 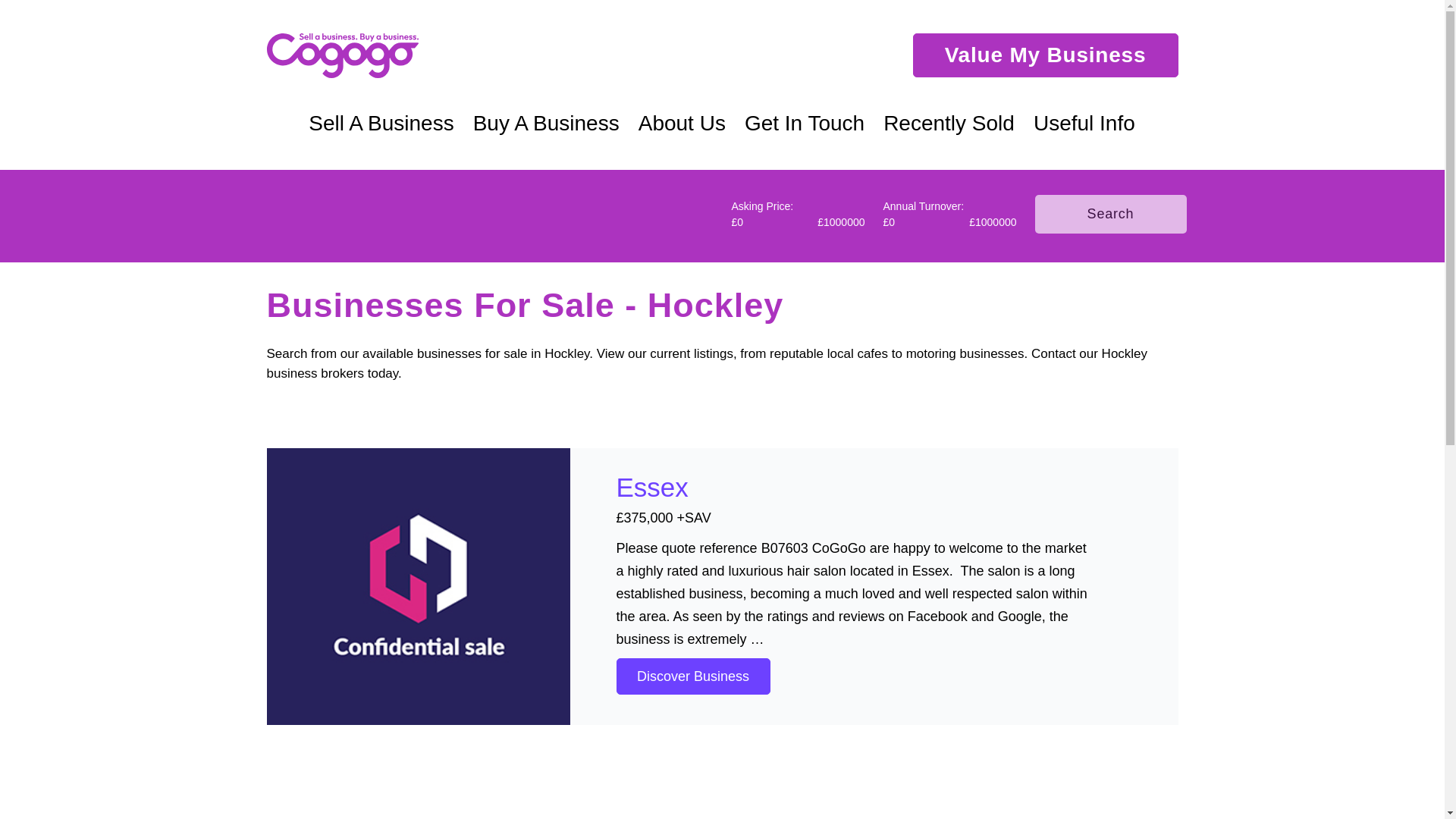 What do you see at coordinates (381, 123) in the screenshot?
I see `Sell A Business` at bounding box center [381, 123].